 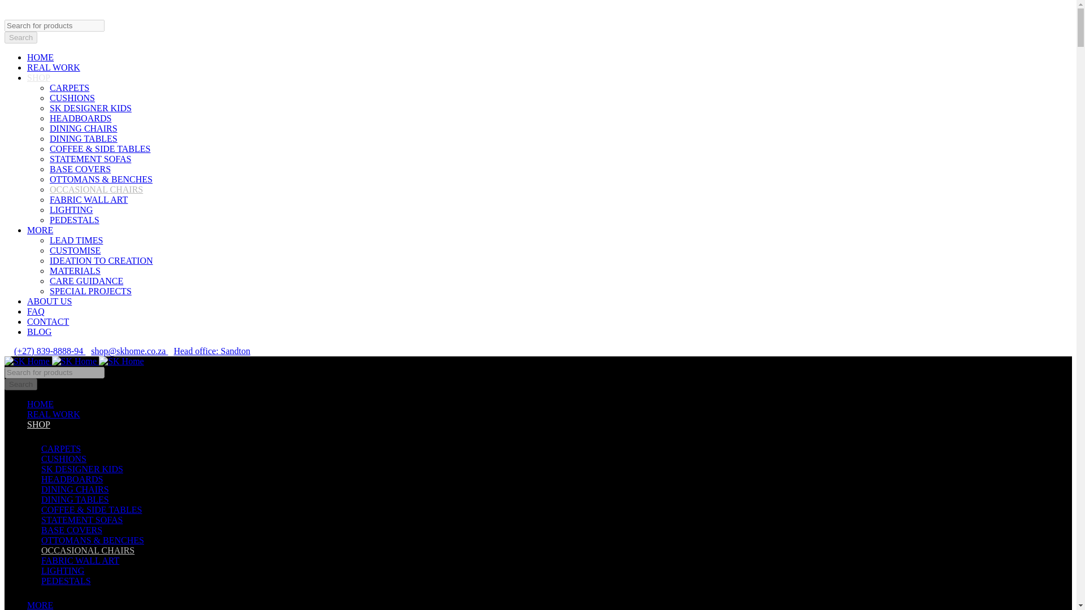 What do you see at coordinates (38, 425) in the screenshot?
I see `SHOP` at bounding box center [38, 425].